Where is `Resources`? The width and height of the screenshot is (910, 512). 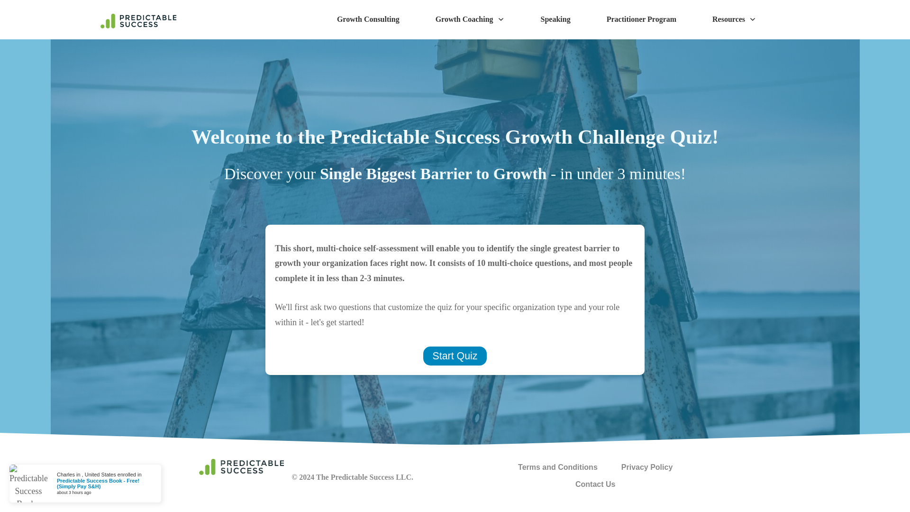
Resources is located at coordinates (734, 19).